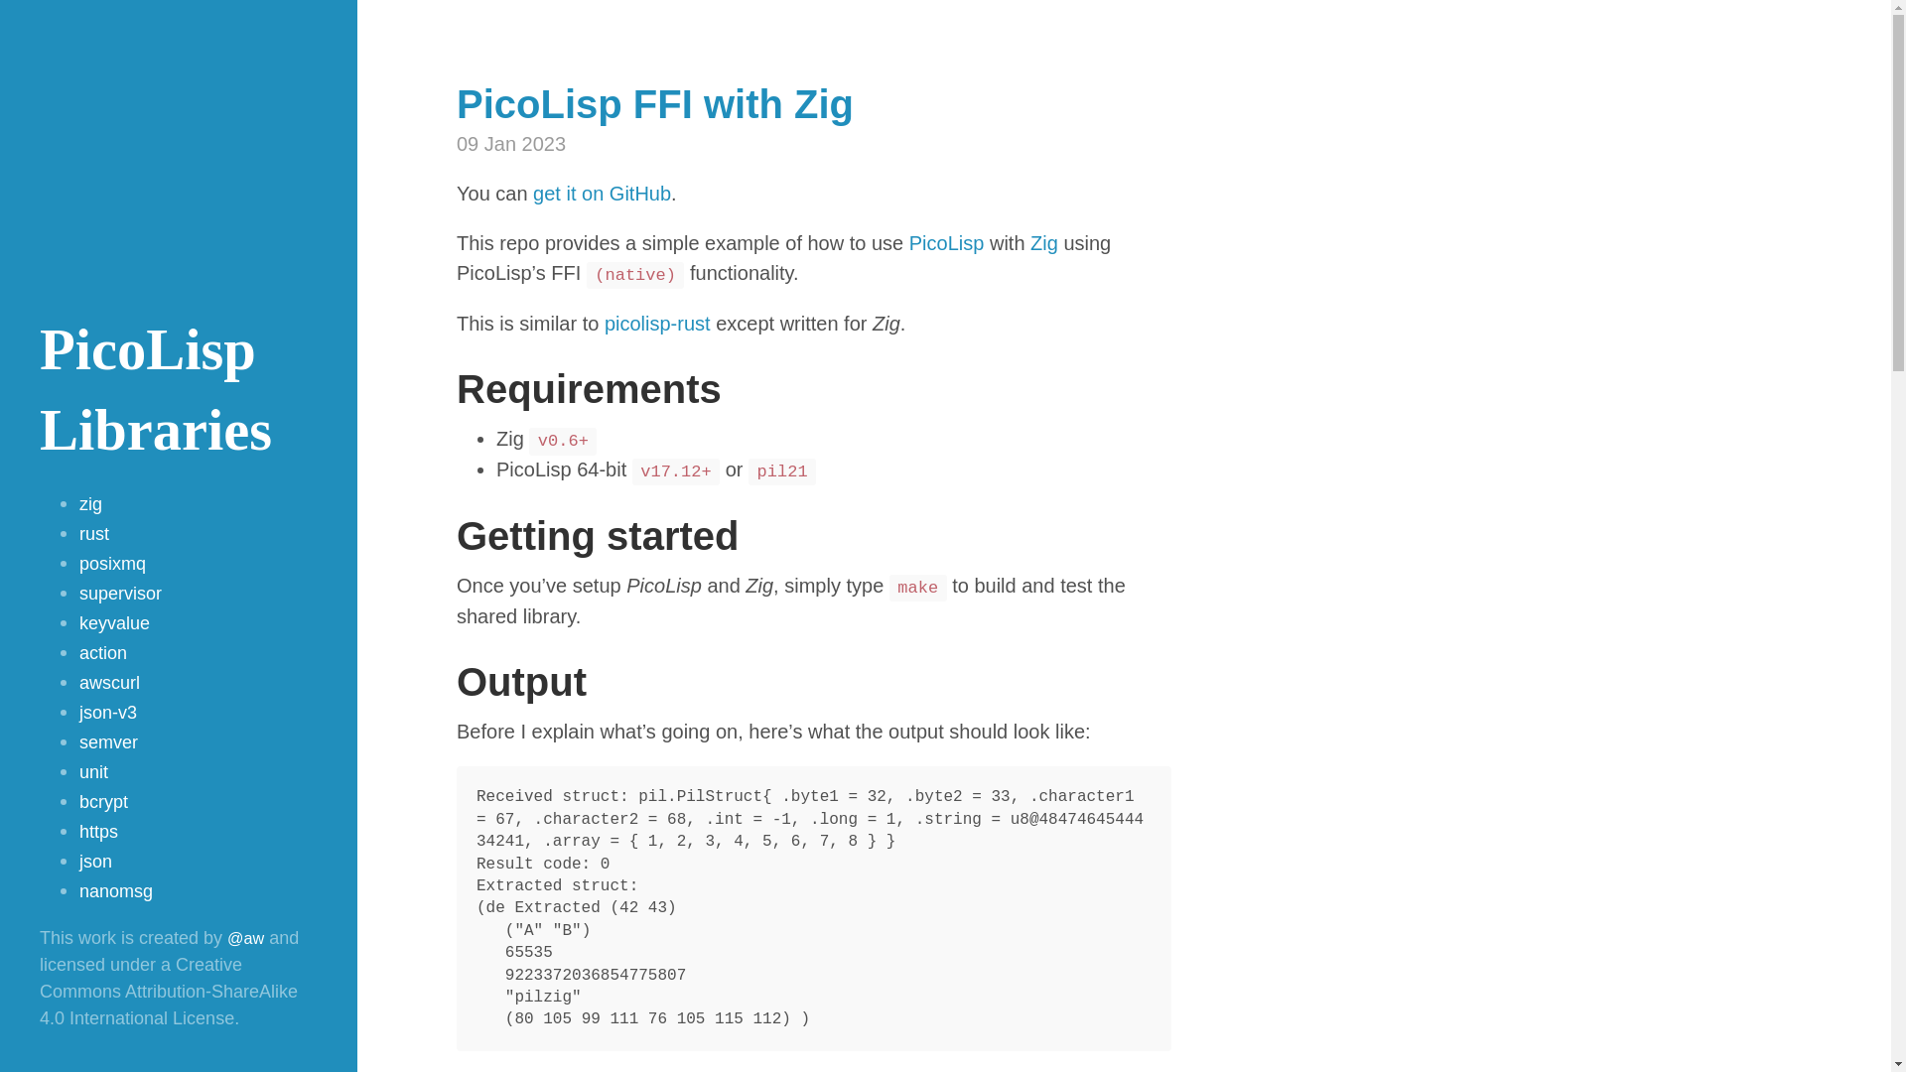  Describe the element at coordinates (109, 683) in the screenshot. I see `awscurl` at that location.